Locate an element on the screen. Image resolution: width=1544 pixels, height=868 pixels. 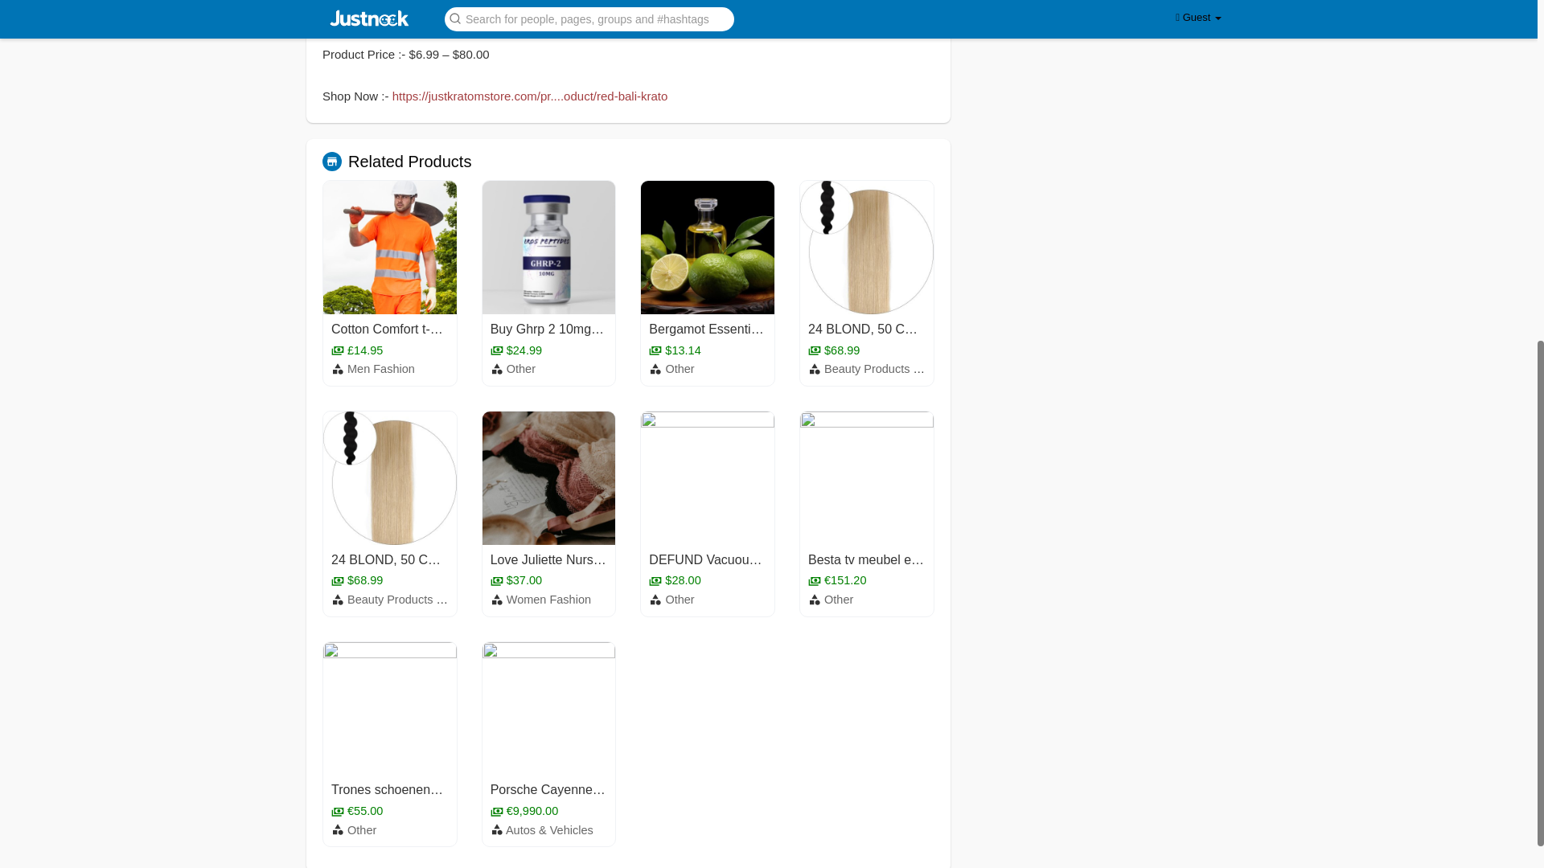
Porsche Cayenne Coupe GTS V8 is located at coordinates (587, 789).